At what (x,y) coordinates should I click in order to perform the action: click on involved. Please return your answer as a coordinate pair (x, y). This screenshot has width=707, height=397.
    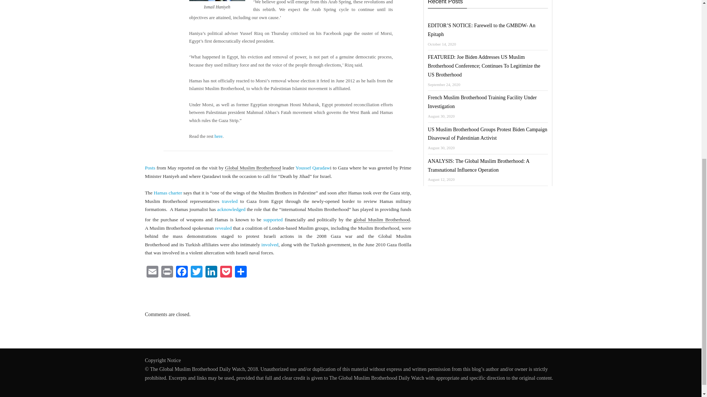
    Looking at the image, I should click on (270, 244).